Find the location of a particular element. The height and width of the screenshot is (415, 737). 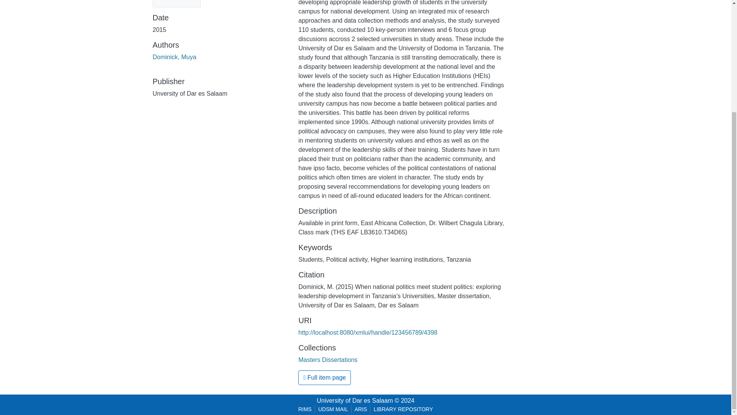

LIBRARY REPOSITORY is located at coordinates (403, 409).